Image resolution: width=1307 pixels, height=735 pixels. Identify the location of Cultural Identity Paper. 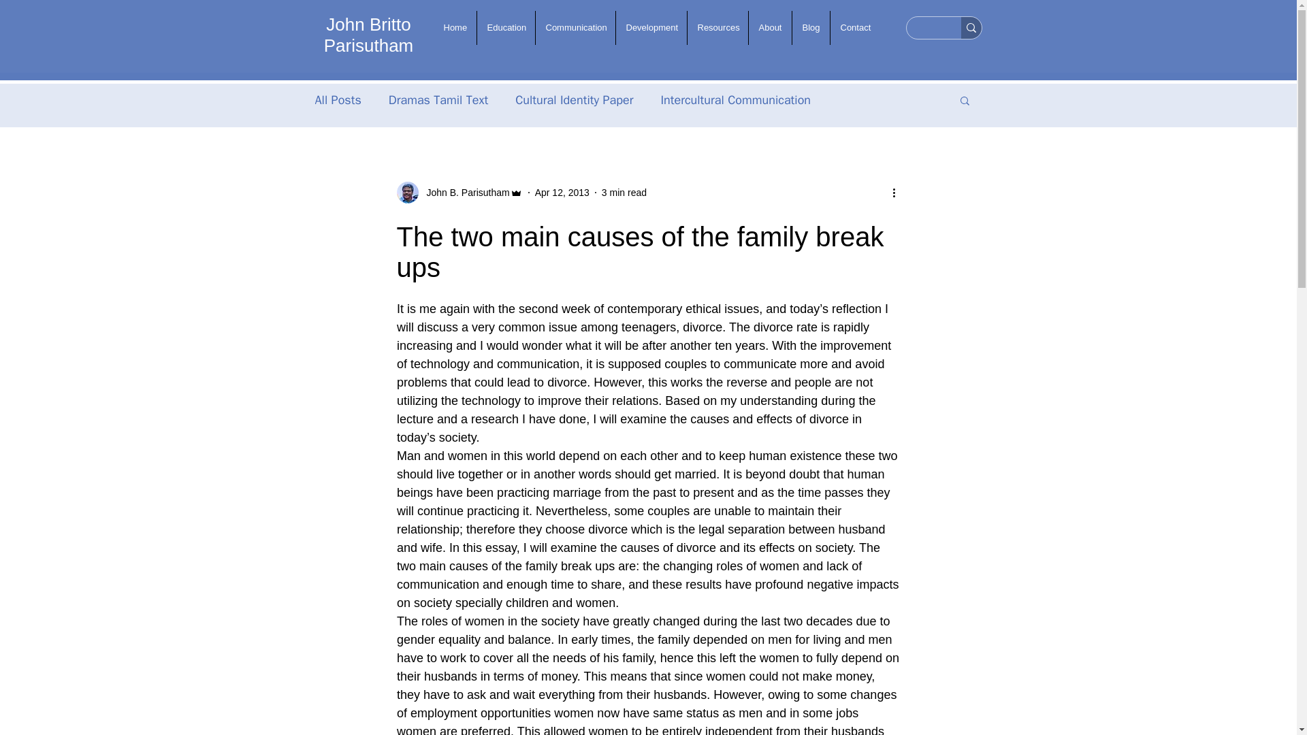
(573, 99).